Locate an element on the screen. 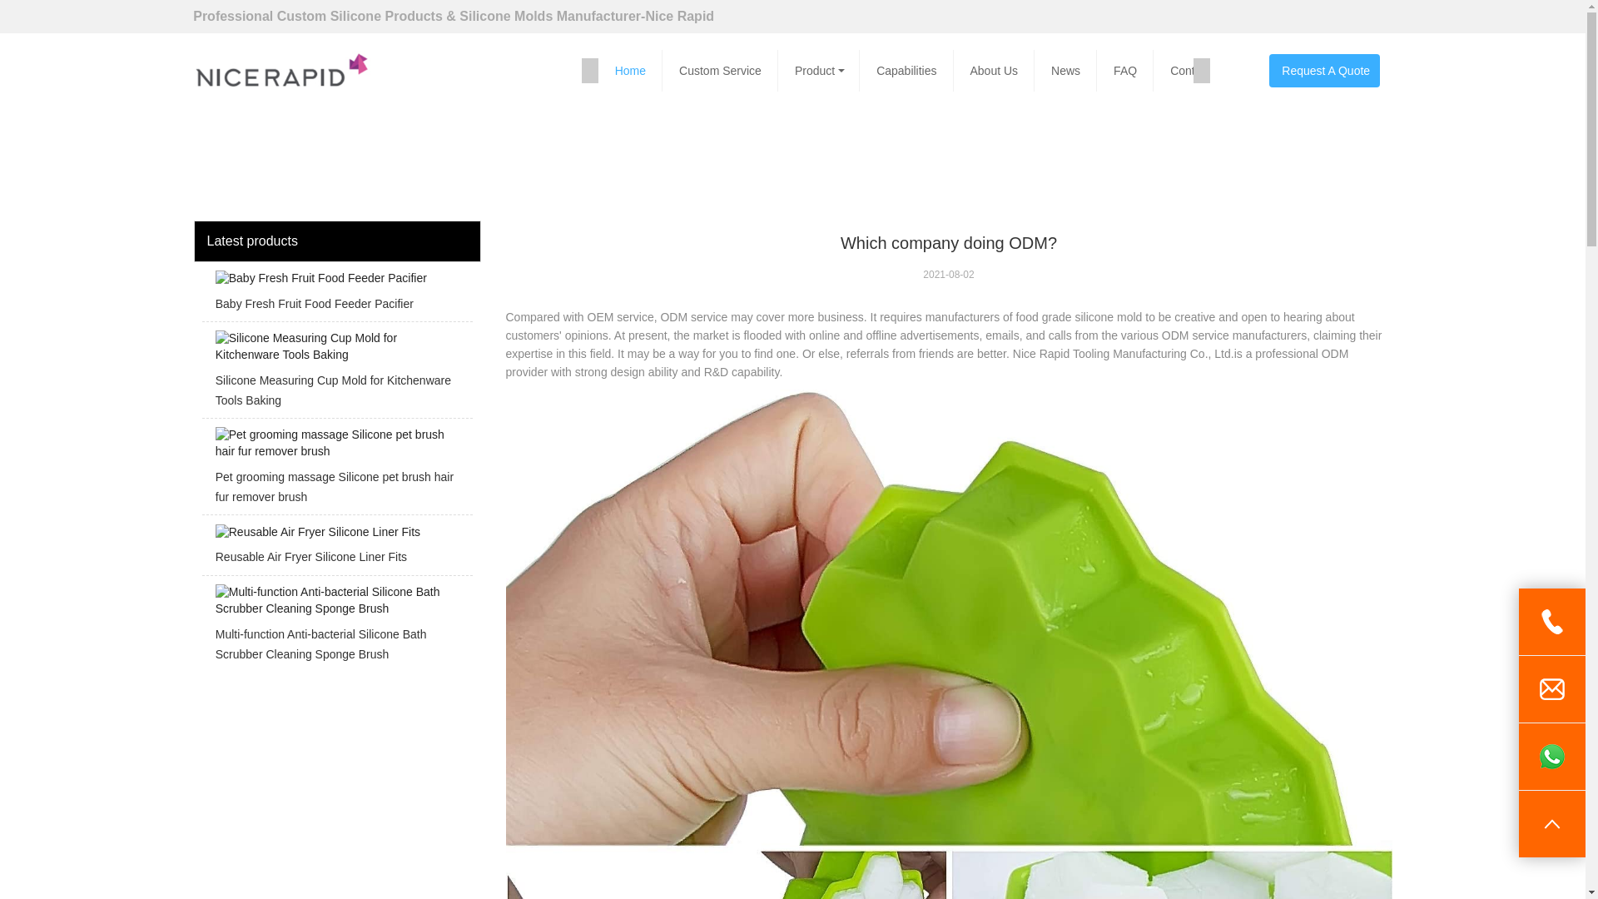 The image size is (1598, 899). Capabilities is located at coordinates (909, 70).